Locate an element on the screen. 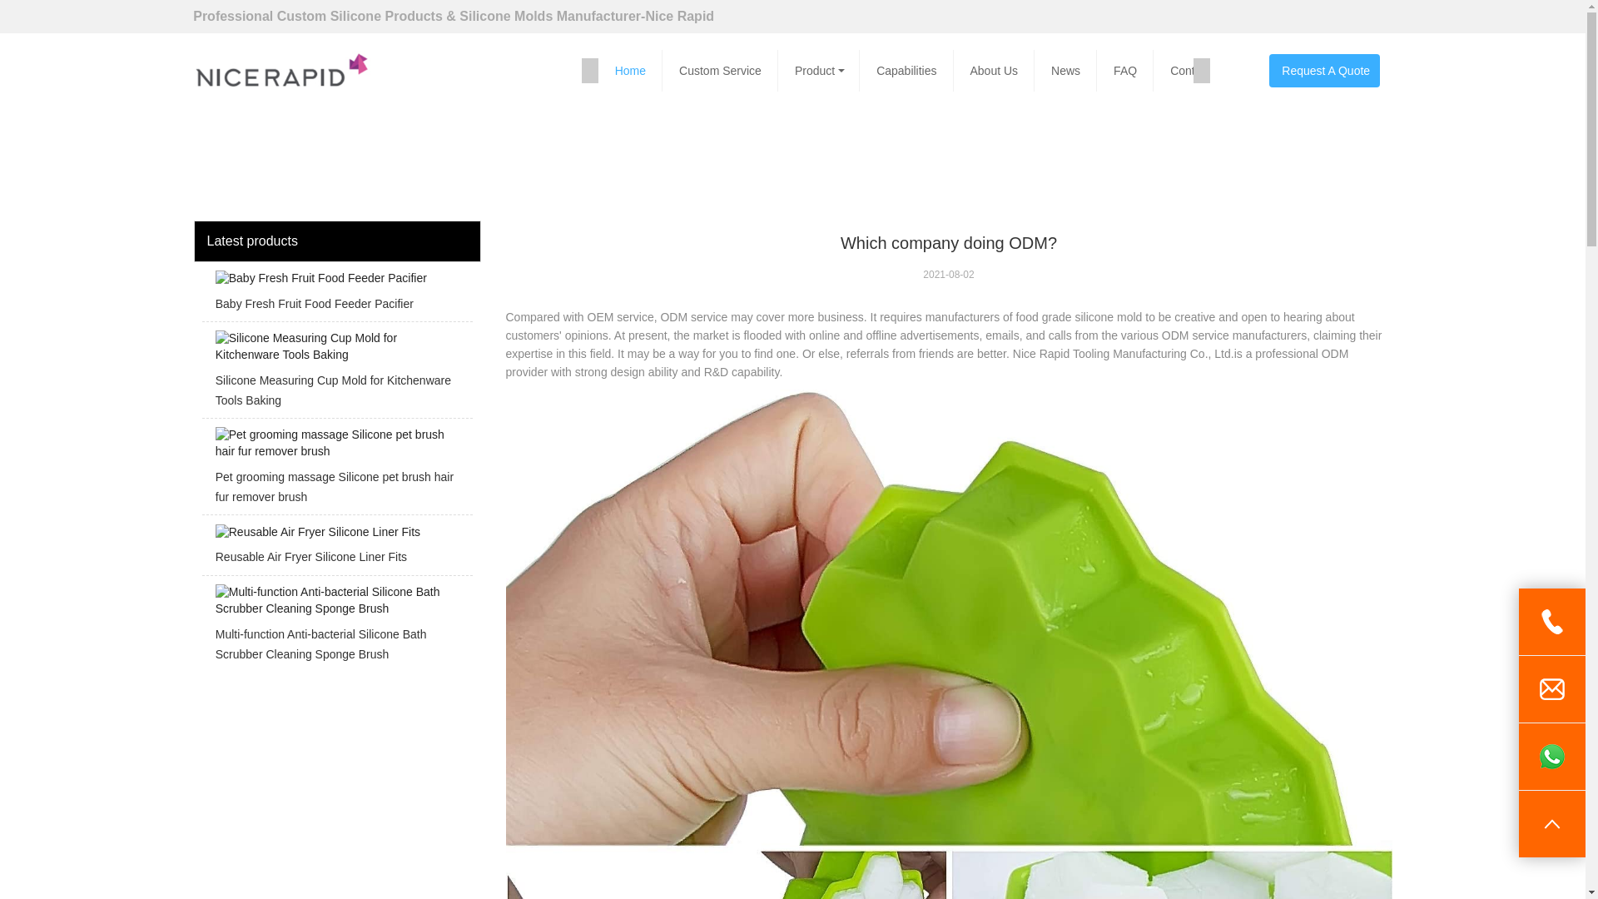 The image size is (1598, 899). Capabilities is located at coordinates (909, 70).